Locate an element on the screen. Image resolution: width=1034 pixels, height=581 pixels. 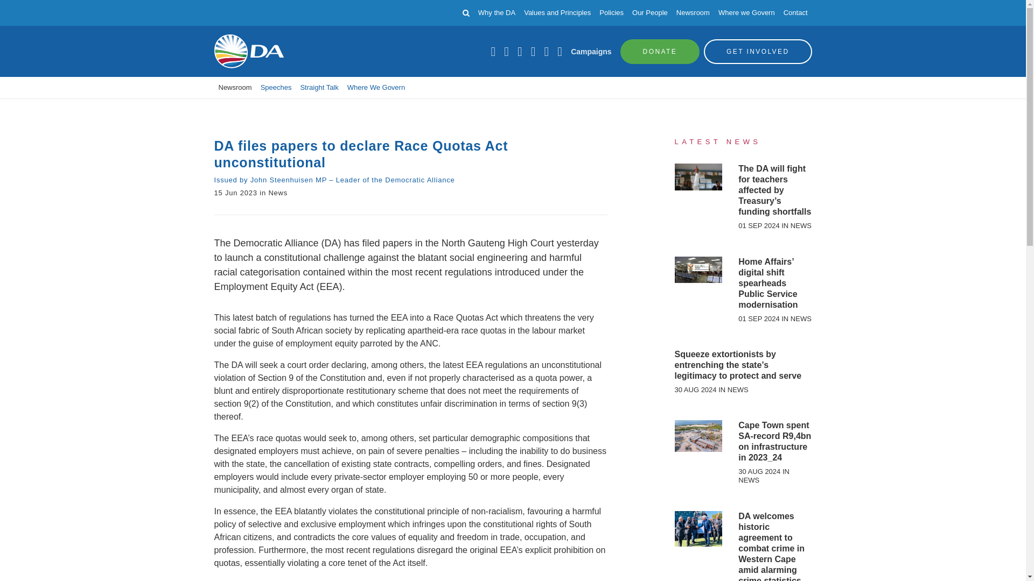
GET INVOLVED is located at coordinates (758, 51).